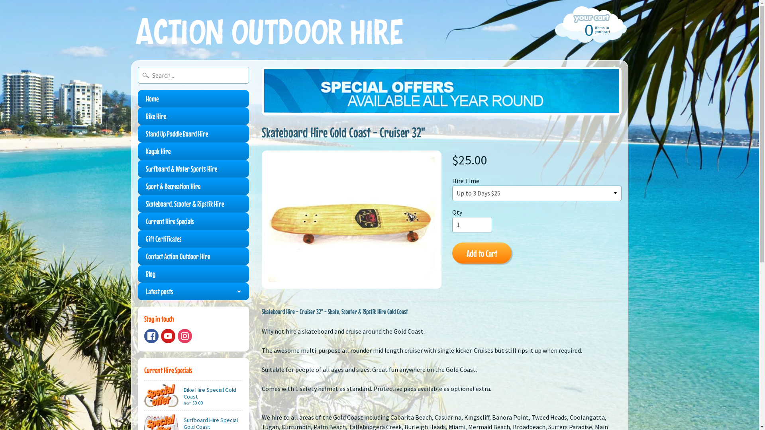  I want to click on Bike Hire, so click(194, 116).